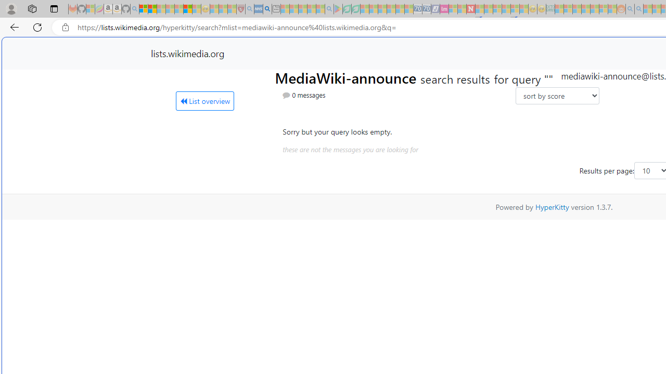 The image size is (666, 374). Describe the element at coordinates (586, 9) in the screenshot. I see `Expert Portfolios - Sleeping` at that location.